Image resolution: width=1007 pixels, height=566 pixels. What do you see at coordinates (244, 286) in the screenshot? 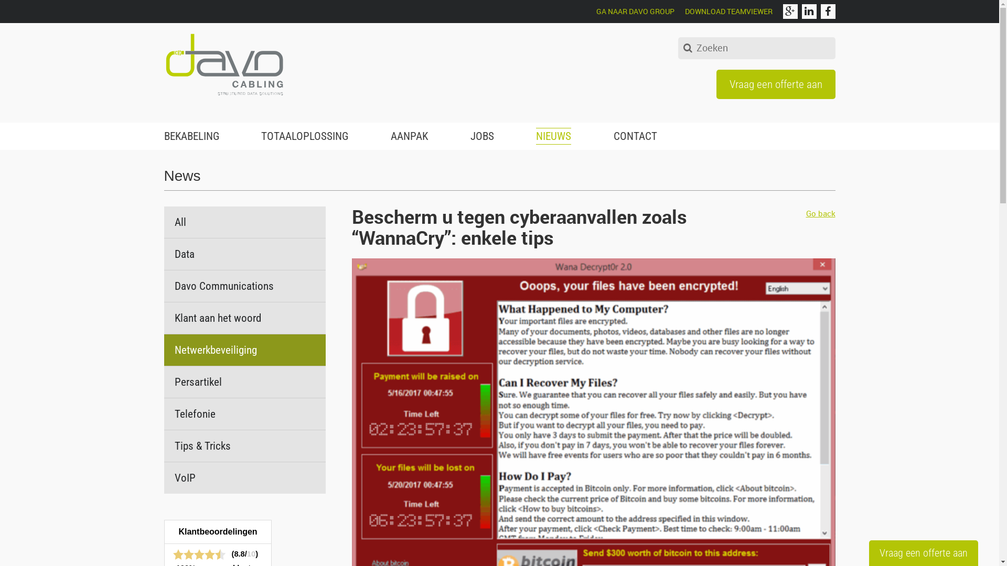
I see `Davo Communications` at bounding box center [244, 286].